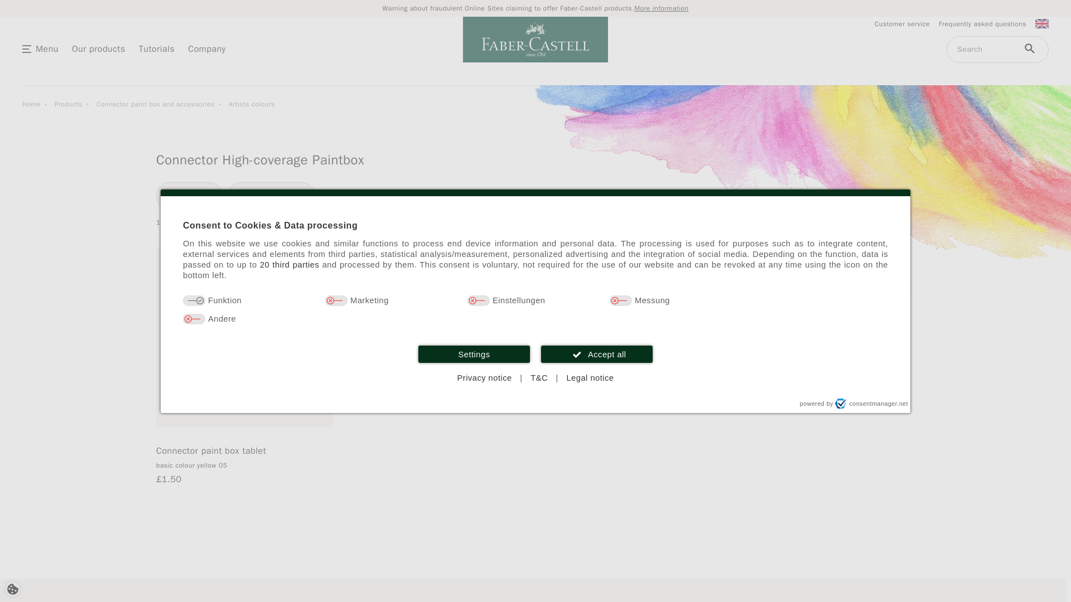 This screenshot has height=602, width=1071. What do you see at coordinates (661, 8) in the screenshot?
I see `More information` at bounding box center [661, 8].